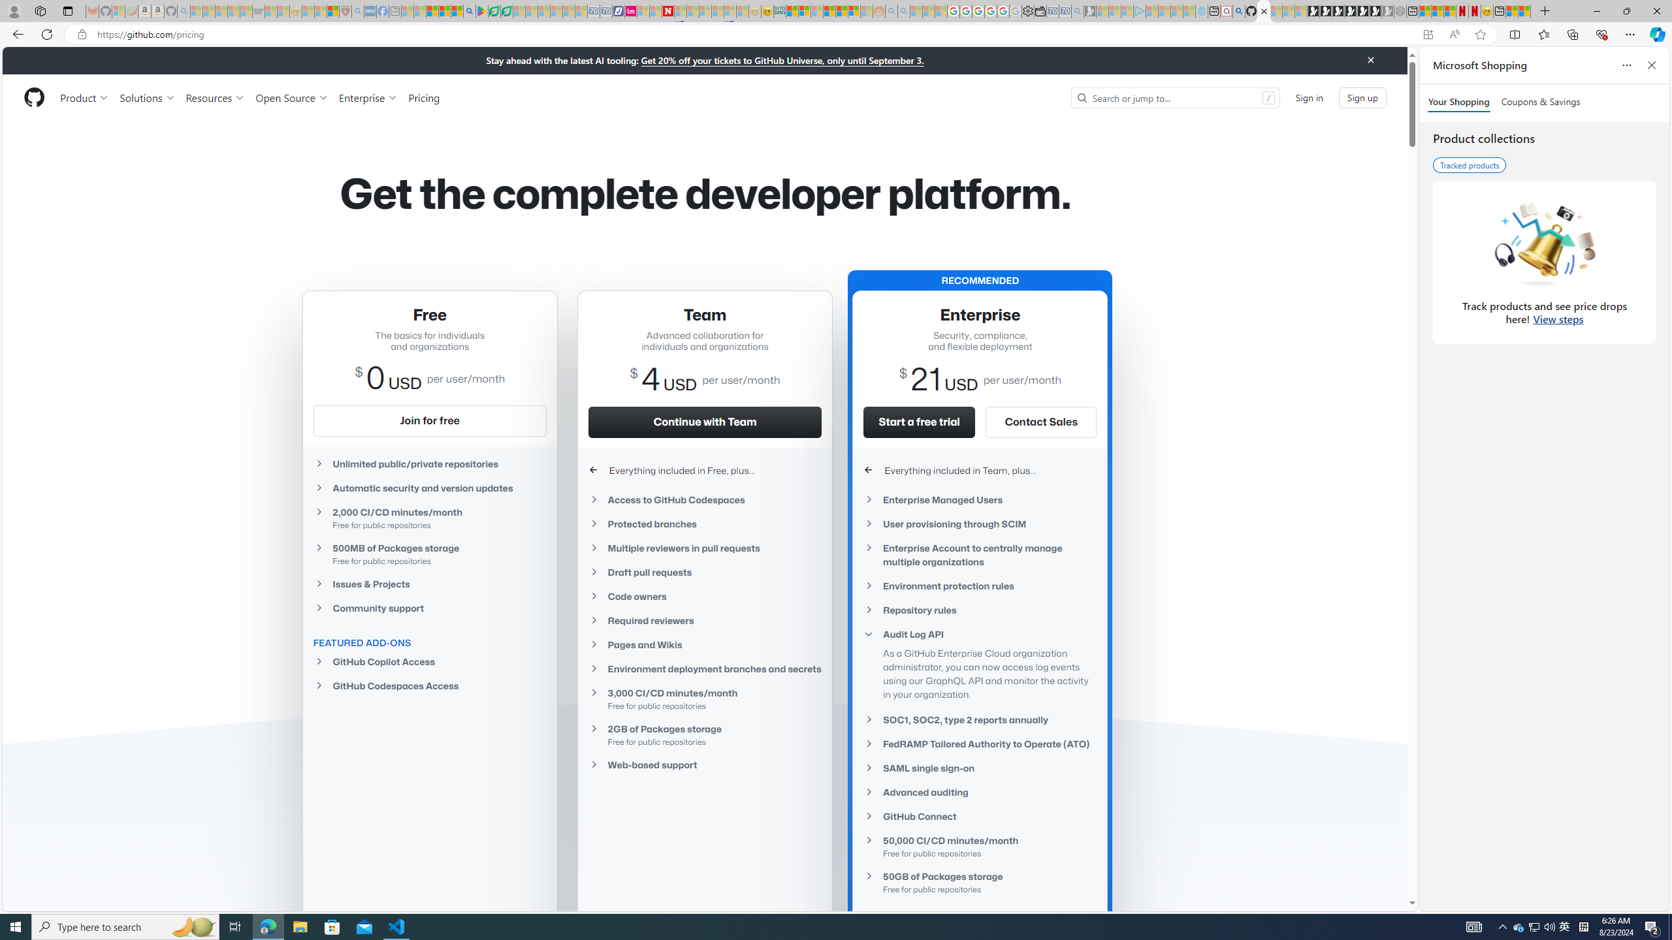 The height and width of the screenshot is (940, 1672). What do you see at coordinates (1238, 11) in the screenshot?
I see `github - Search` at bounding box center [1238, 11].